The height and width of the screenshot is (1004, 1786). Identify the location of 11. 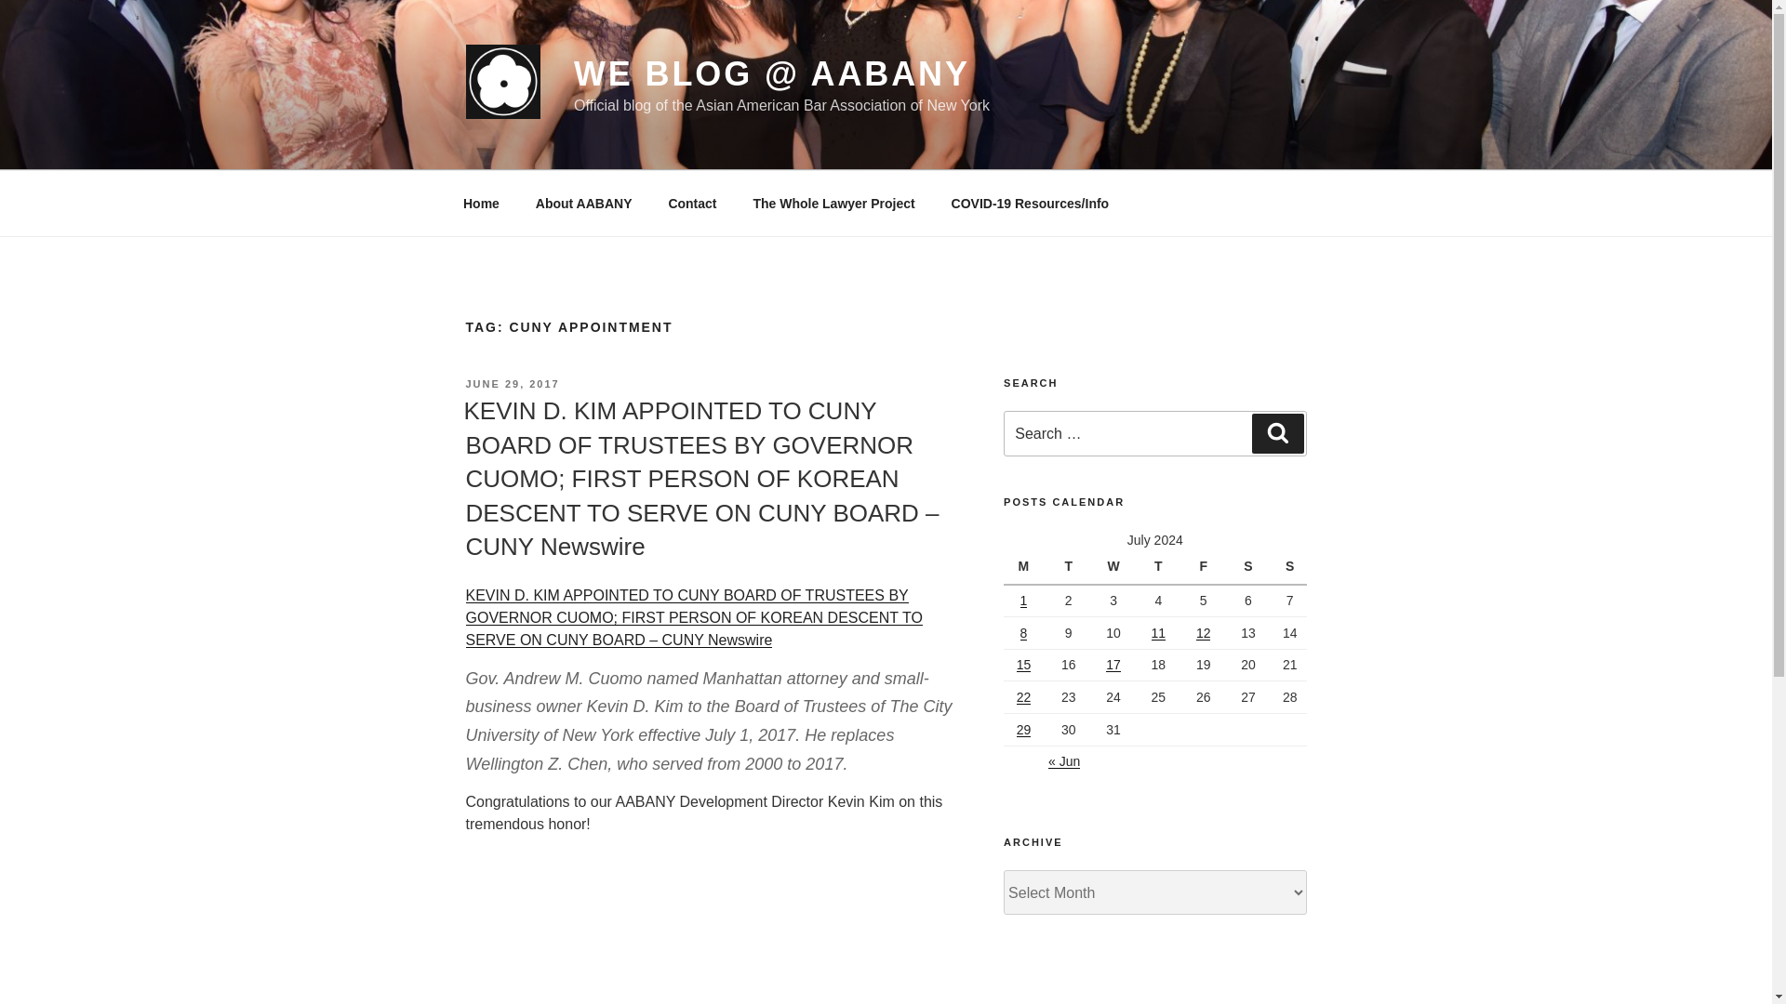
(1159, 632).